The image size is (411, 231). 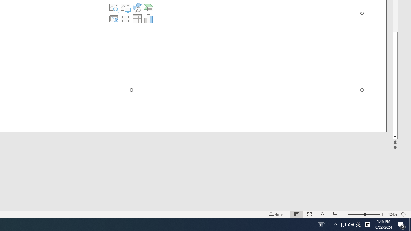 What do you see at coordinates (276, 214) in the screenshot?
I see `Notes ` at bounding box center [276, 214].